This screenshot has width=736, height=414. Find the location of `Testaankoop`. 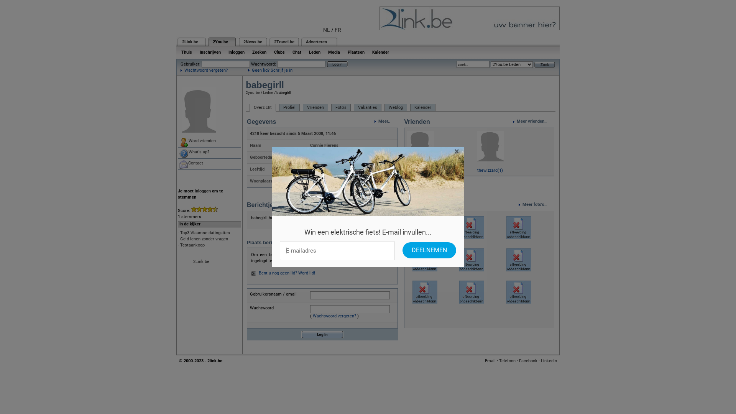

Testaankoop is located at coordinates (192, 245).